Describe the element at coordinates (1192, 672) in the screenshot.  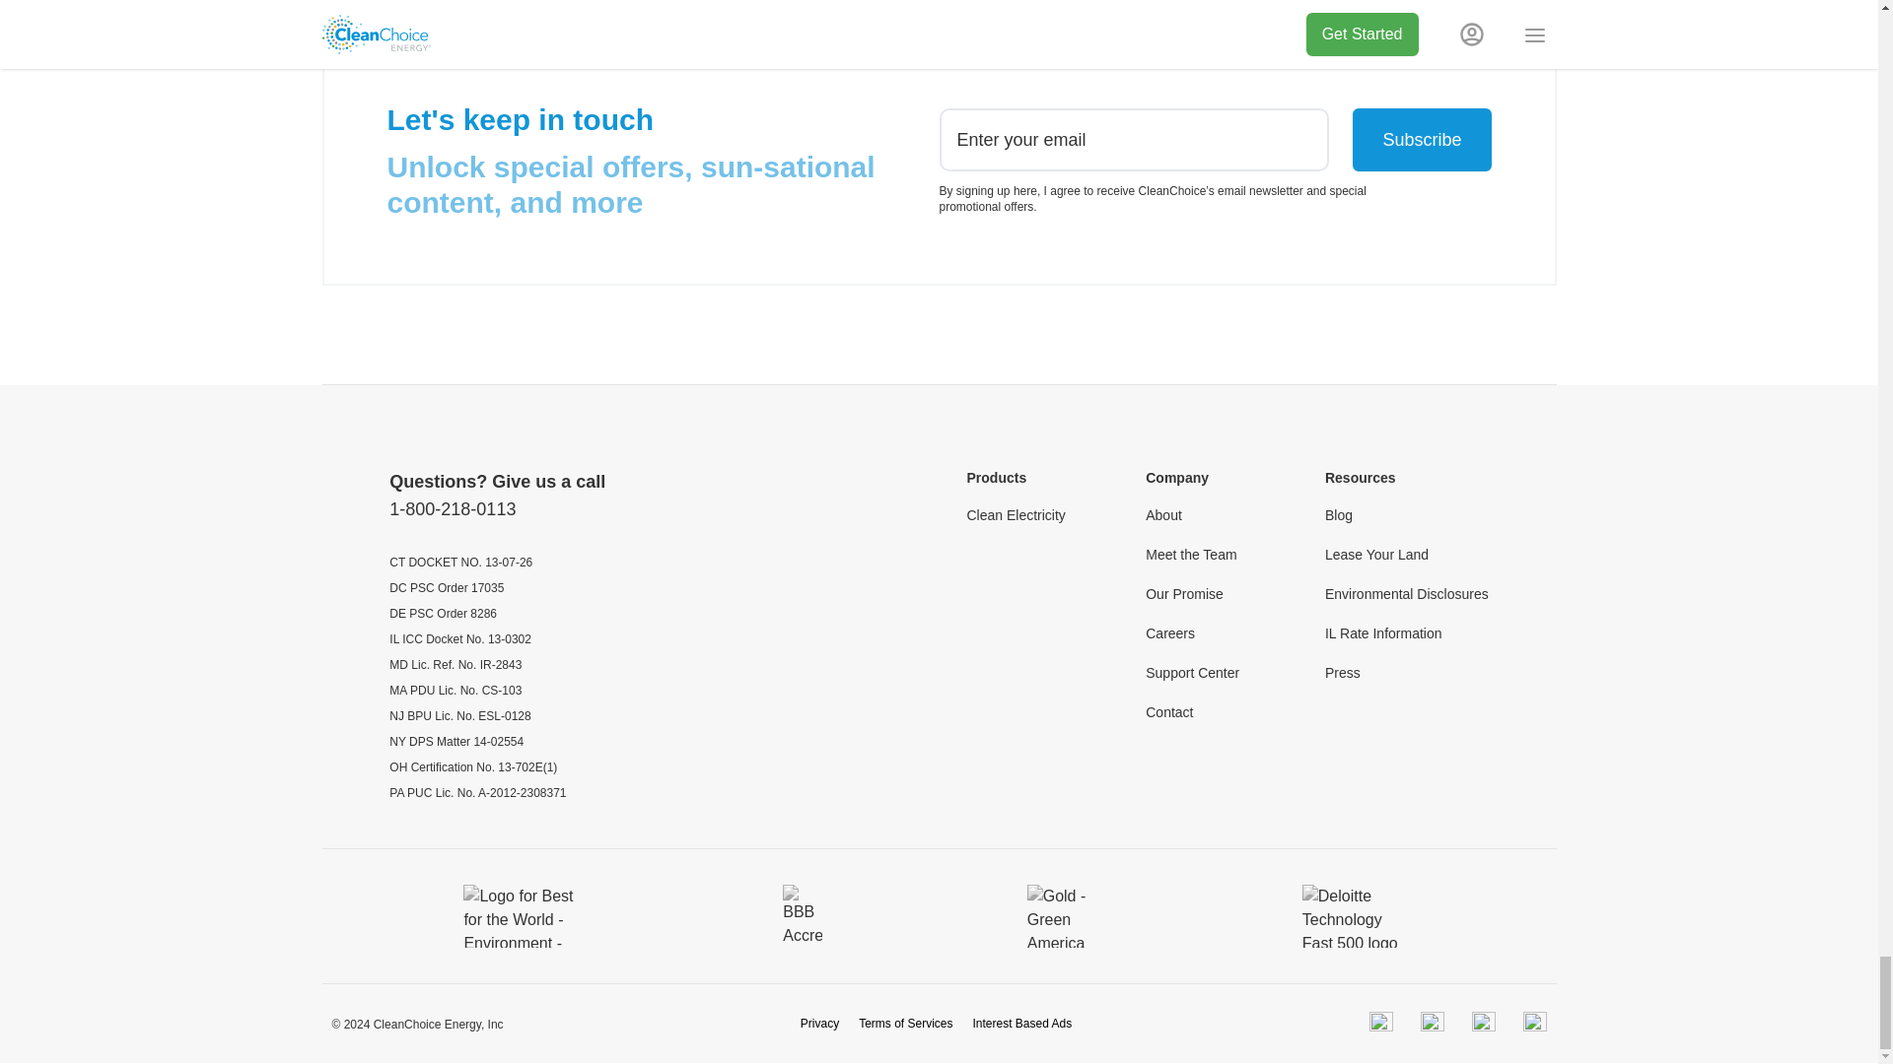
I see `Support Center` at that location.